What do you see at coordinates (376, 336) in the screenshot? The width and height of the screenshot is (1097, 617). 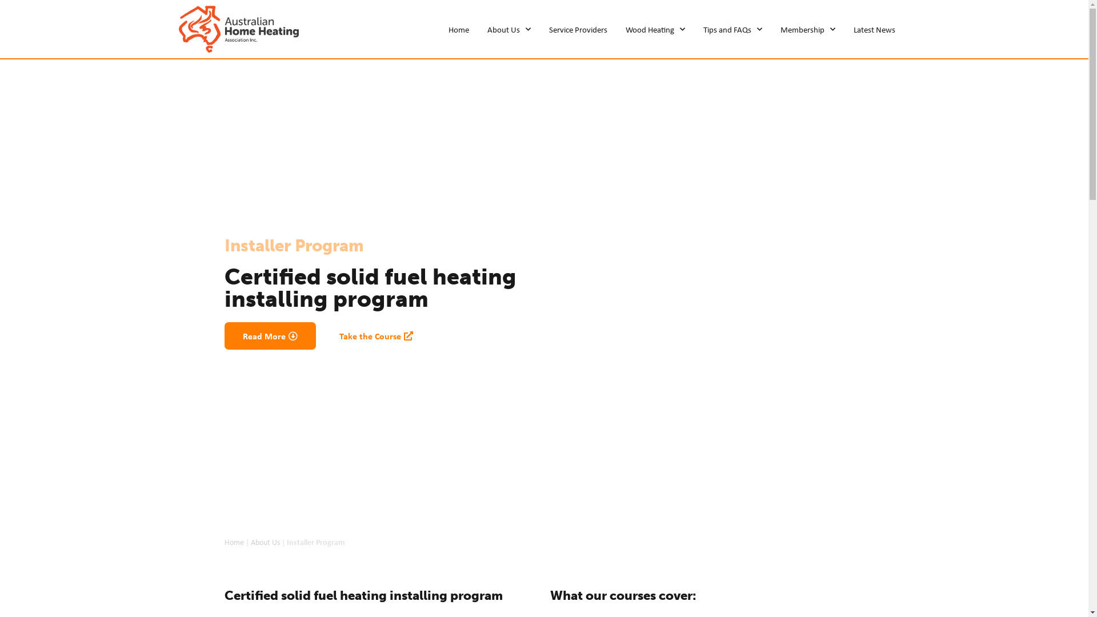 I see `Take the Course` at bounding box center [376, 336].